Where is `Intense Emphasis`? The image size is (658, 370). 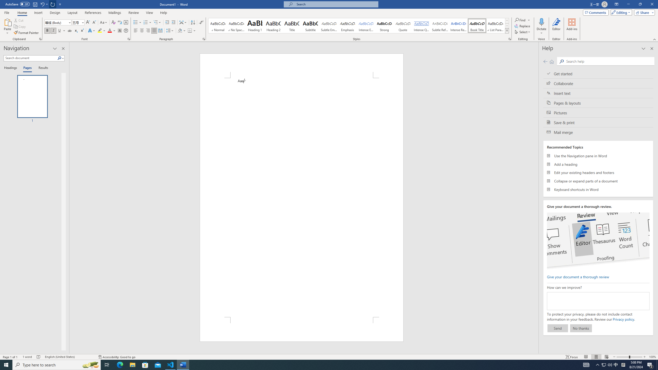 Intense Emphasis is located at coordinates (366, 26).